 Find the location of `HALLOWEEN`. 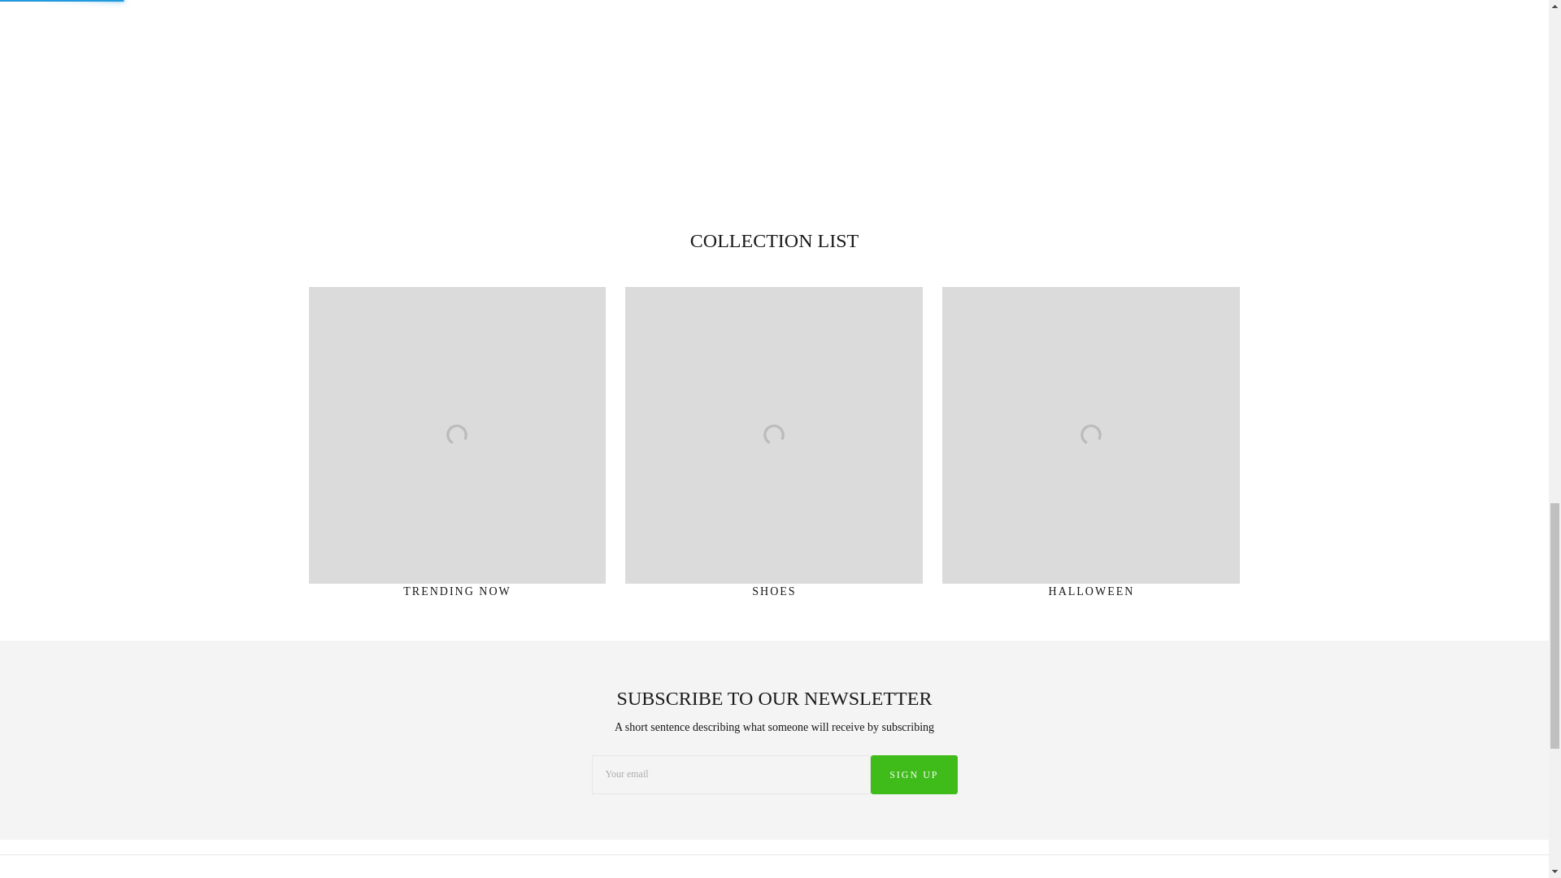

HALLOWEEN is located at coordinates (1091, 449).